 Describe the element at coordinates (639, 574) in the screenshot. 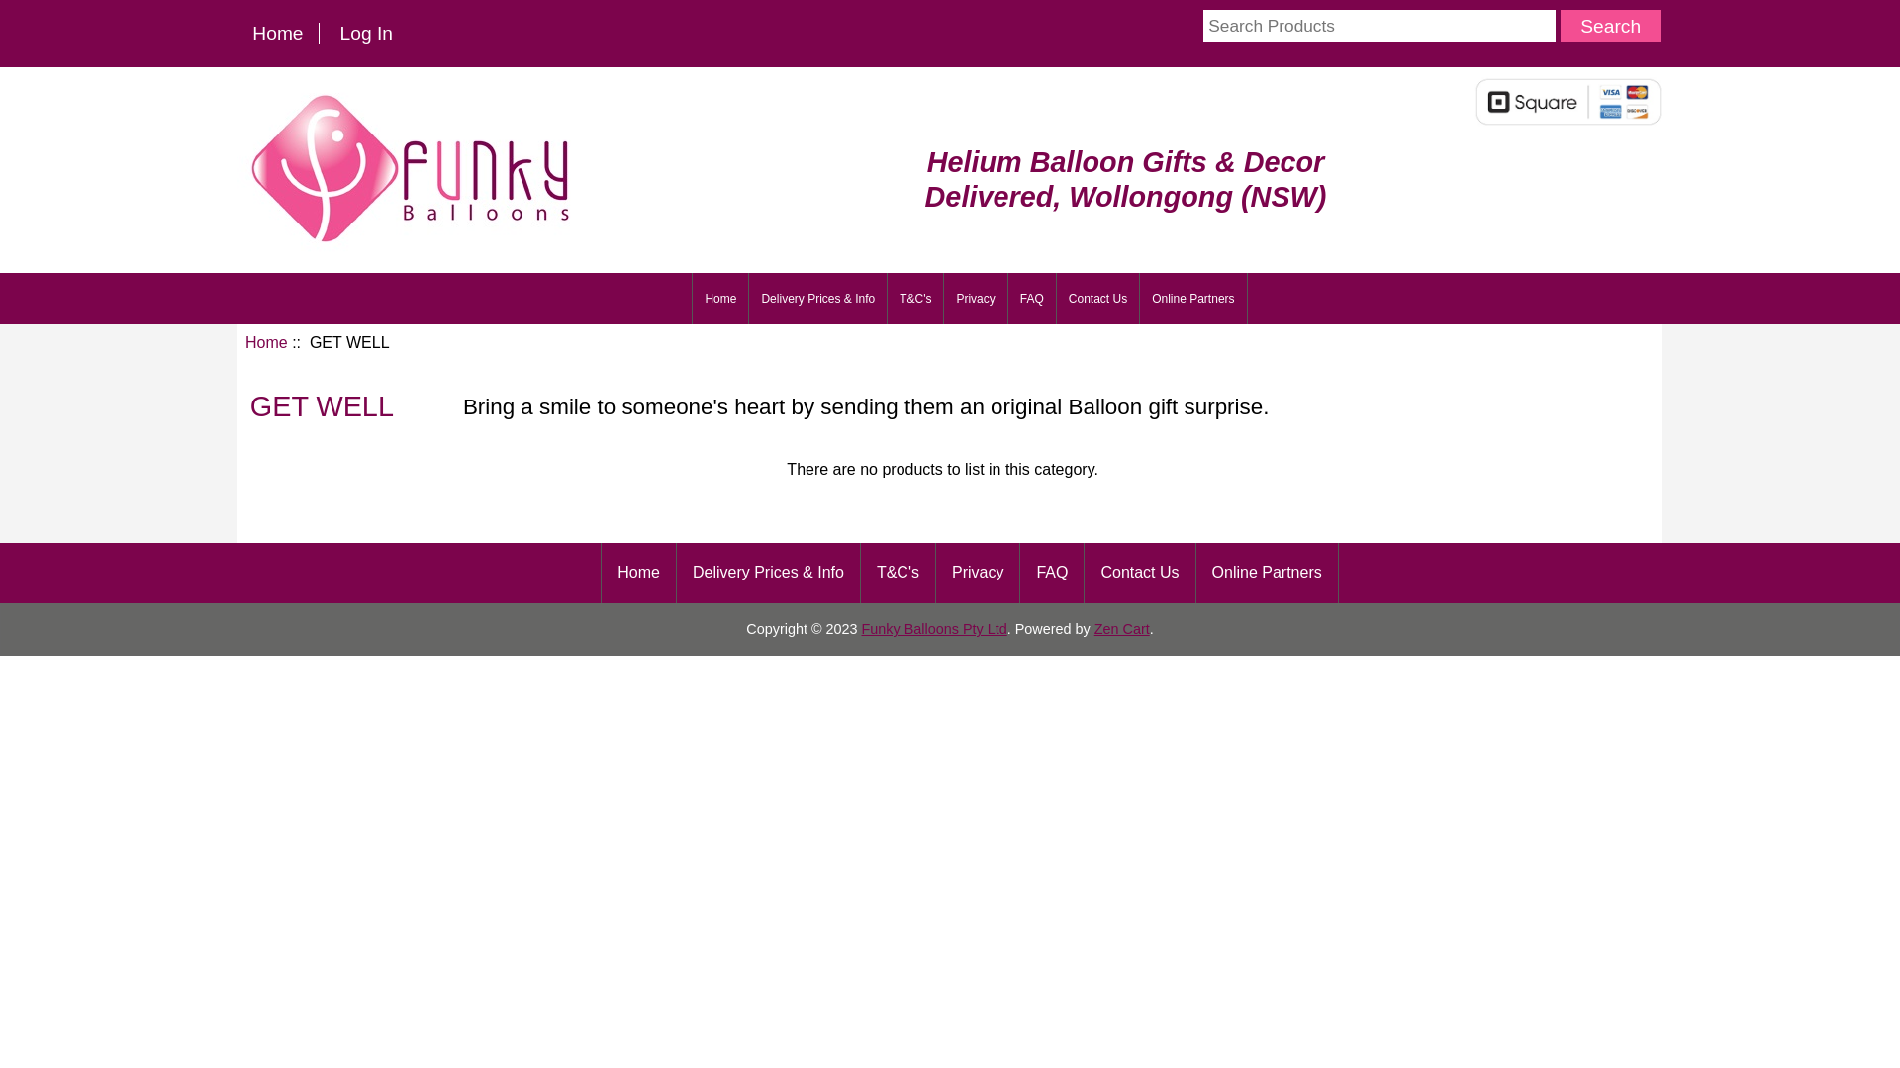

I see `Home` at that location.